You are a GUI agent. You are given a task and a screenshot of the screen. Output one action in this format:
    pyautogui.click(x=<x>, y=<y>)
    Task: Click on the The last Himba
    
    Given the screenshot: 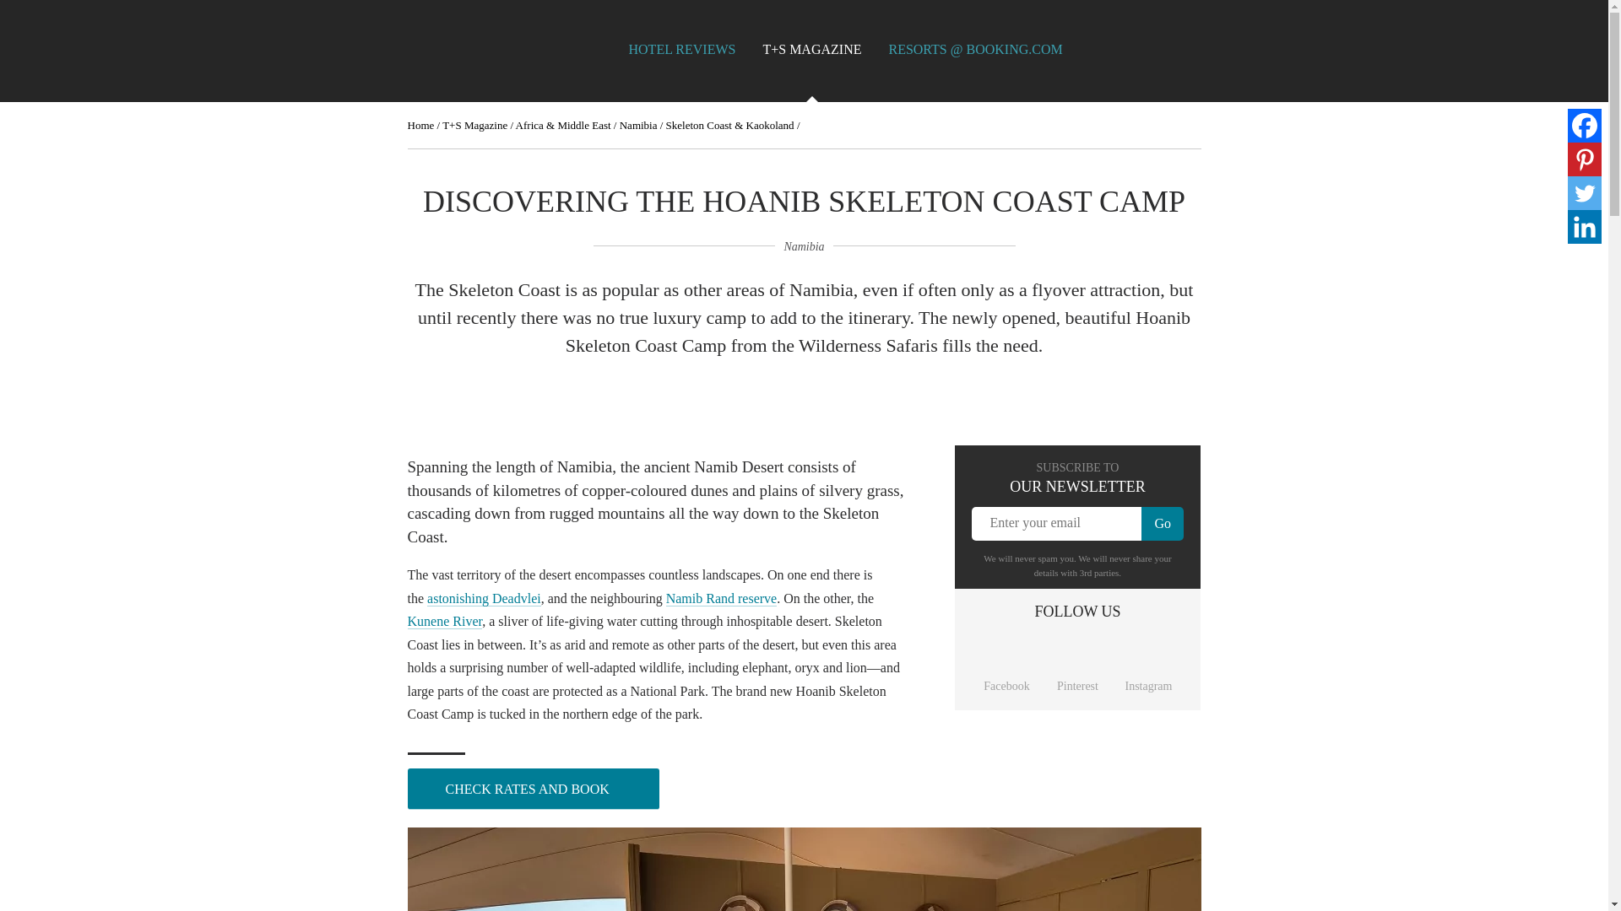 What is the action you would take?
    pyautogui.click(x=444, y=621)
    